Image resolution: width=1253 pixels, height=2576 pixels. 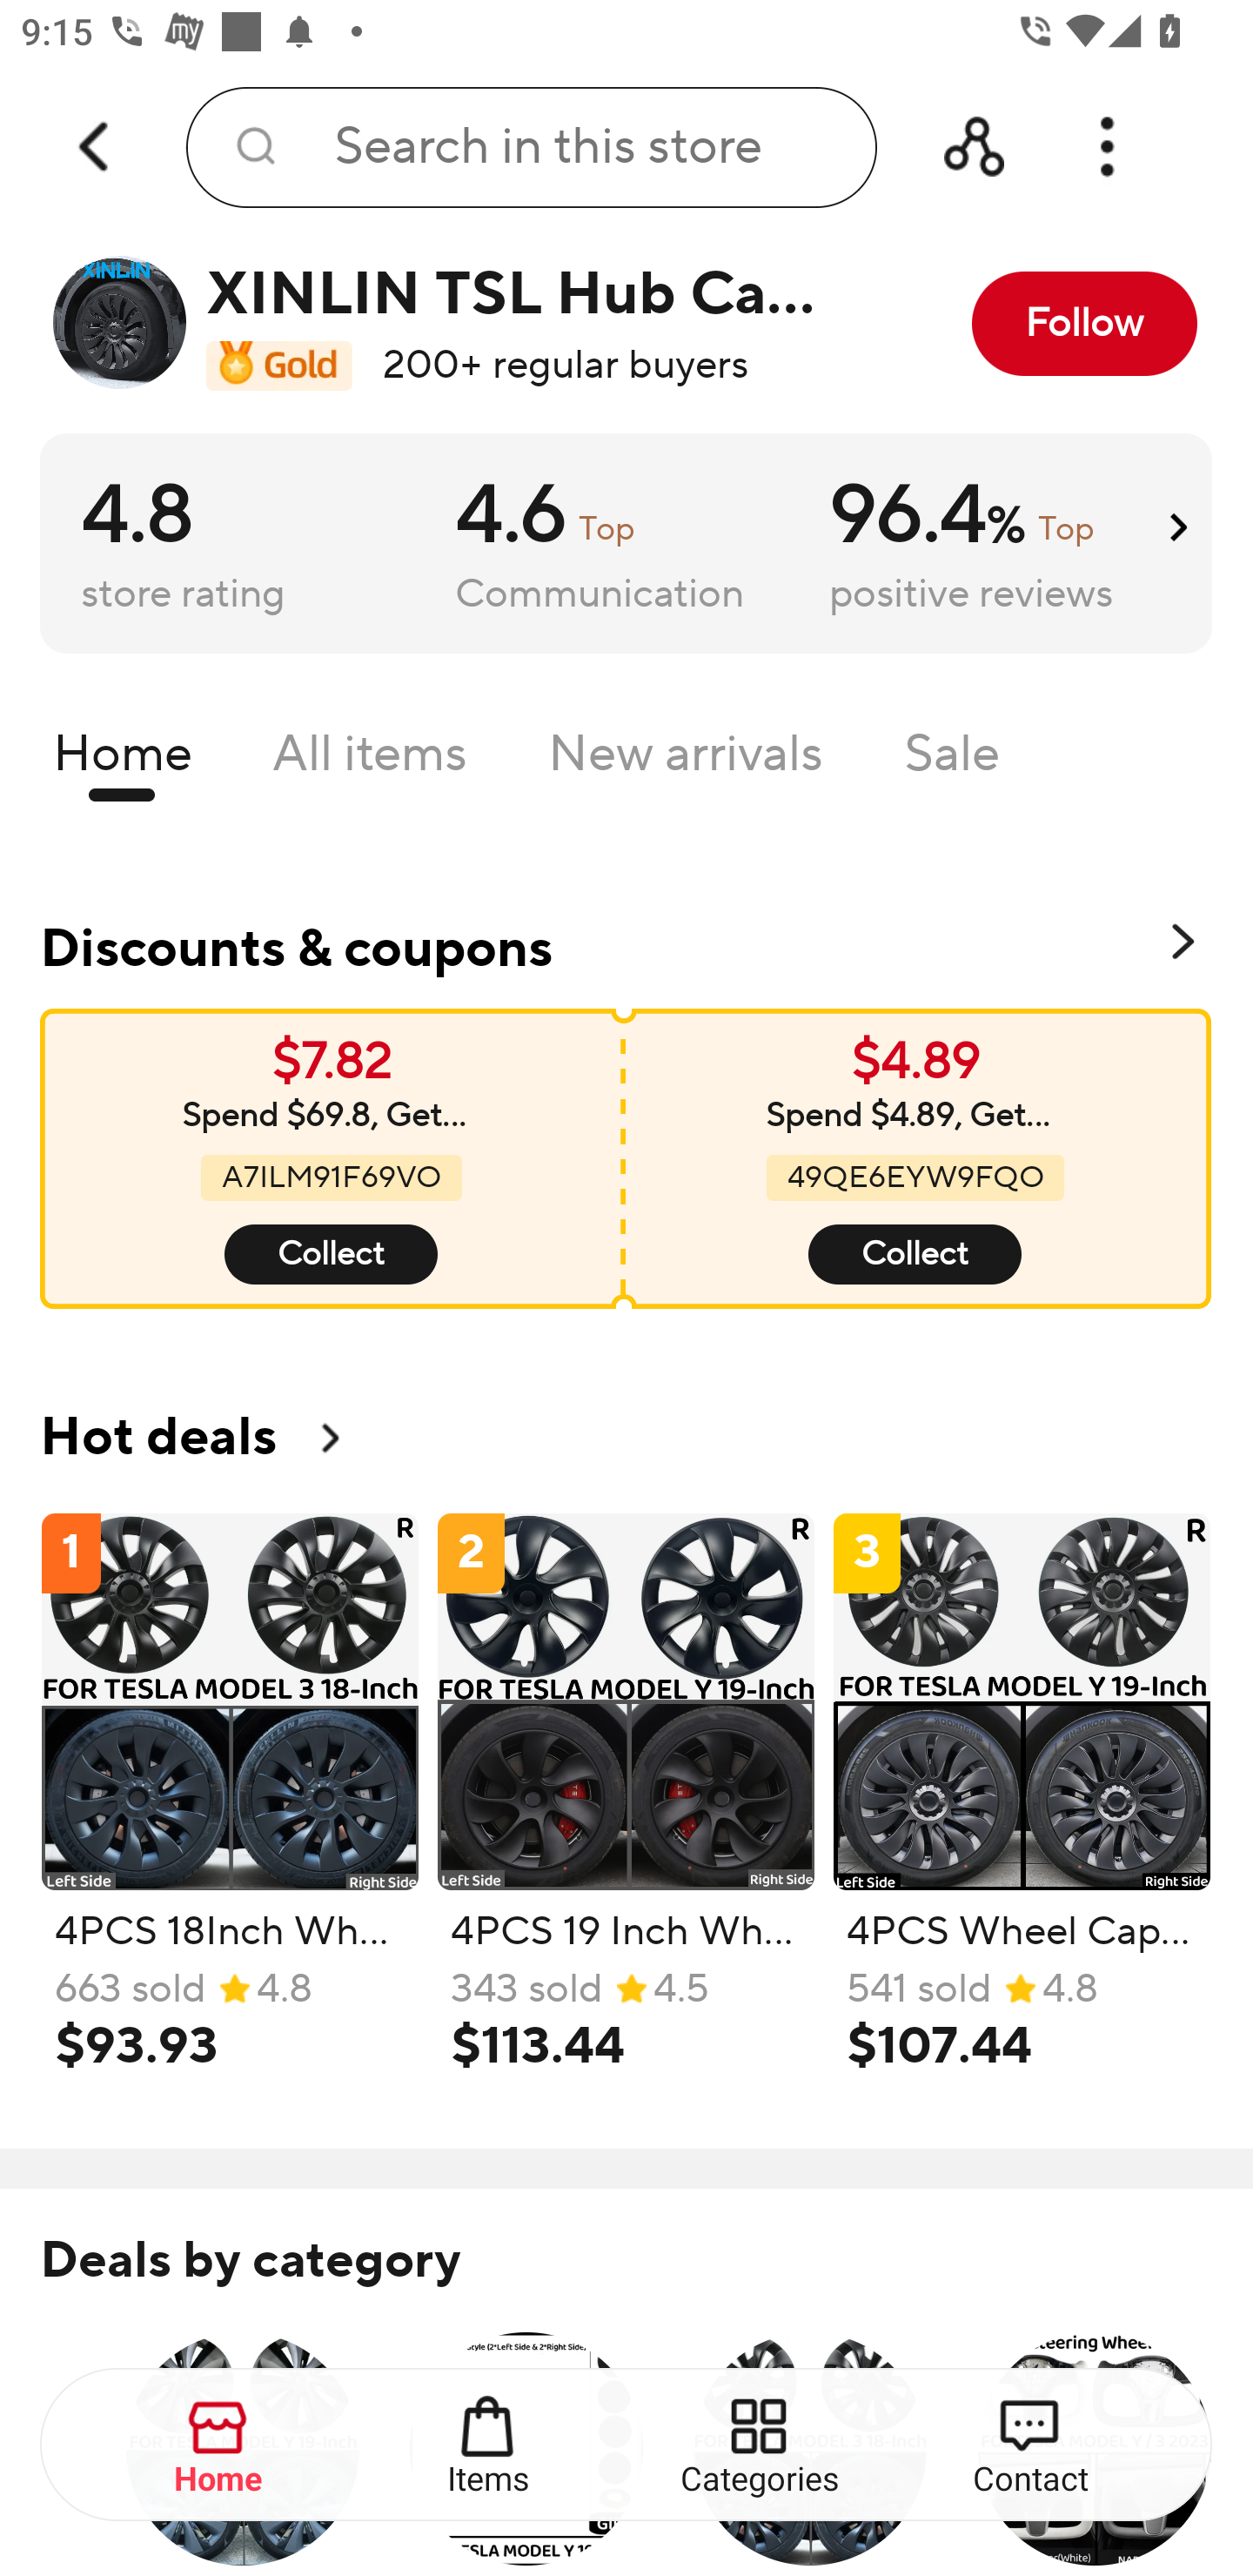 What do you see at coordinates (122, 761) in the screenshot?
I see `Home` at bounding box center [122, 761].